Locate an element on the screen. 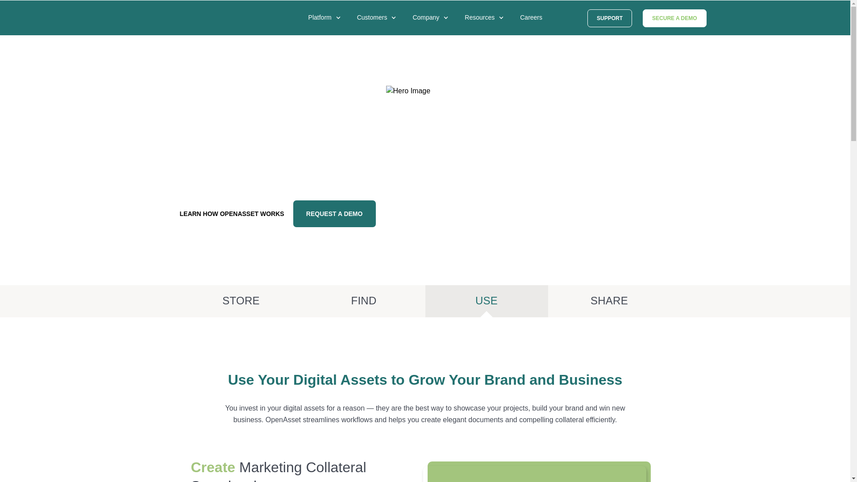  LEARN HOW OPENASSET WORKS is located at coordinates (231, 213).